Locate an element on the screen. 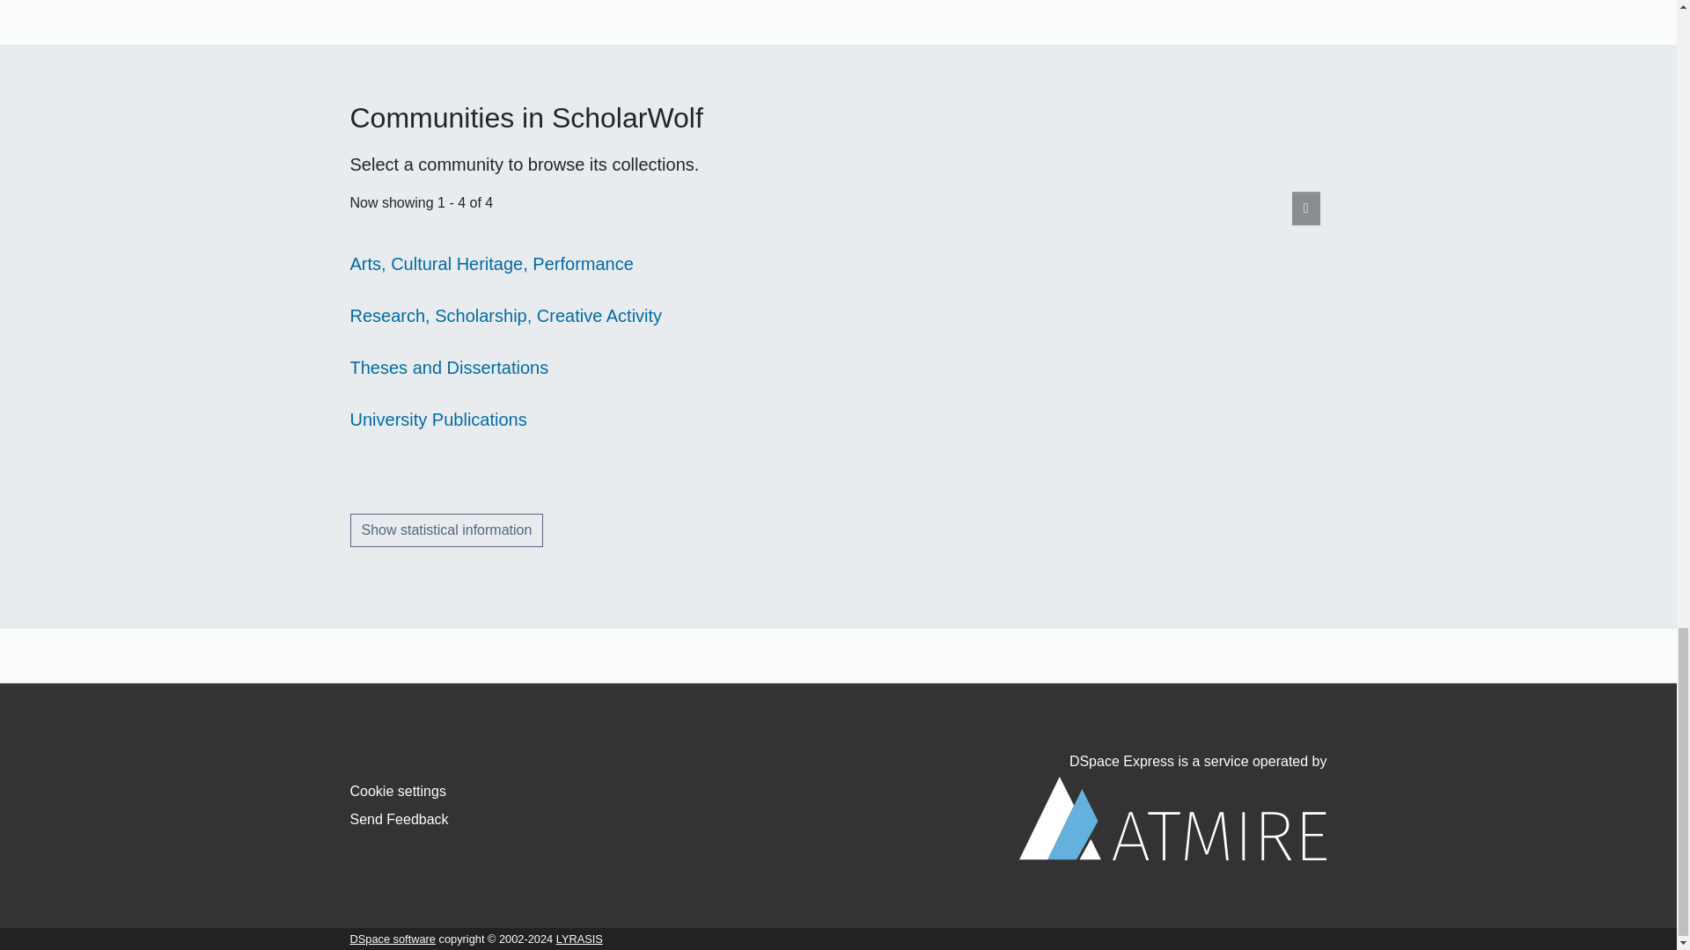 The height and width of the screenshot is (950, 1690). Research, Scholarship, Creative Activity is located at coordinates (505, 315).